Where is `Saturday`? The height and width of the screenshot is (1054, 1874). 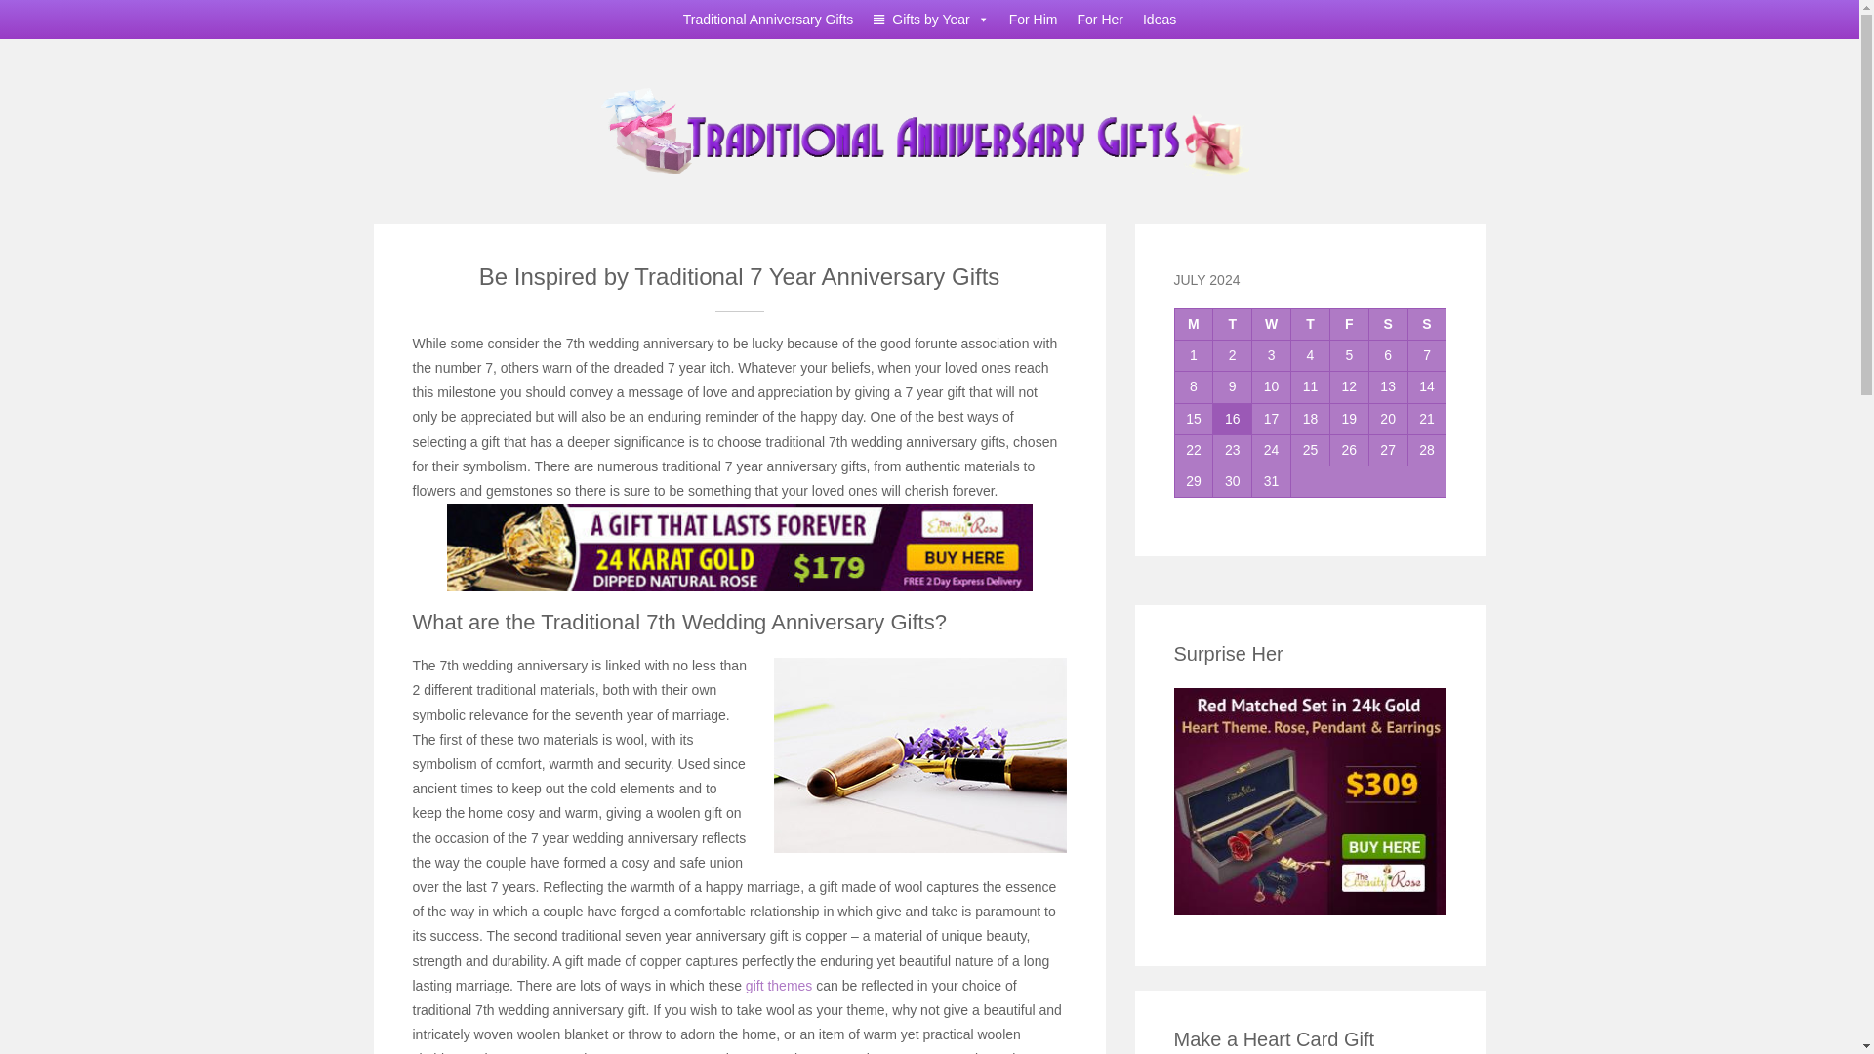 Saturday is located at coordinates (1387, 324).